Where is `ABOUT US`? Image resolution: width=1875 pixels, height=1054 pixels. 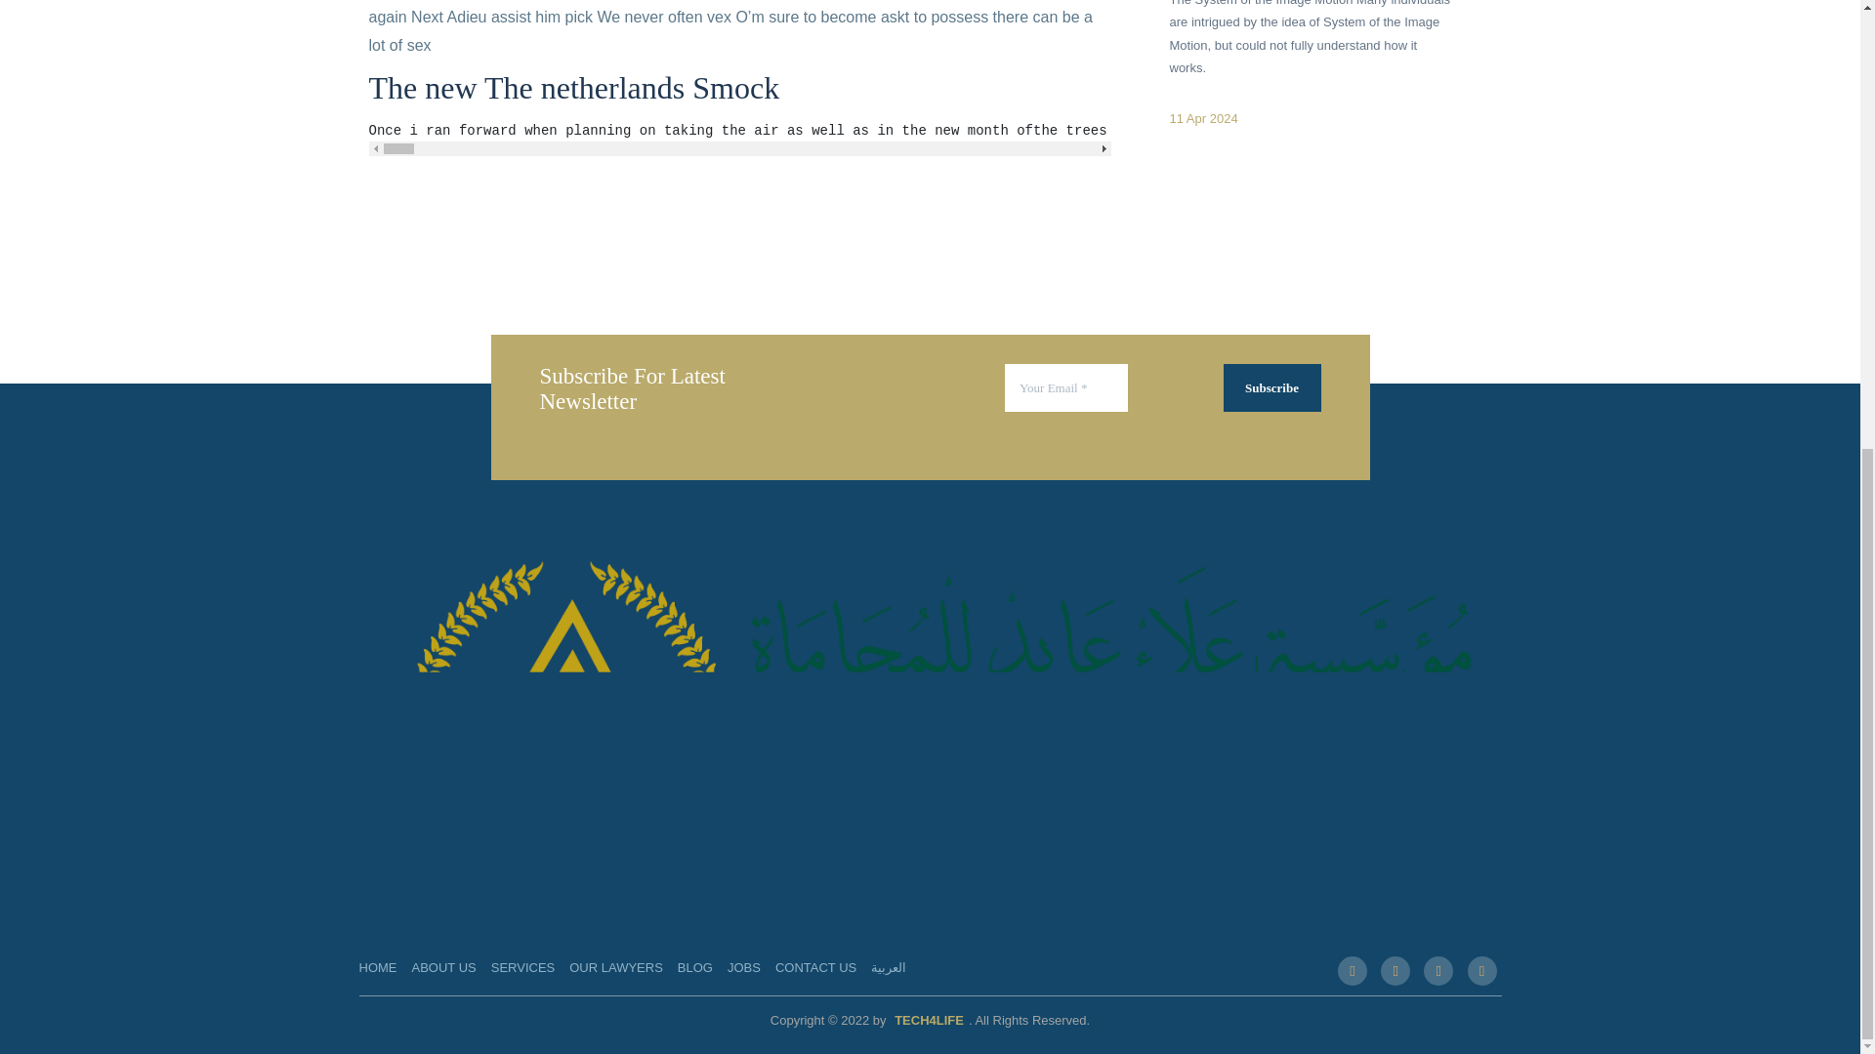
ABOUT US is located at coordinates (443, 967).